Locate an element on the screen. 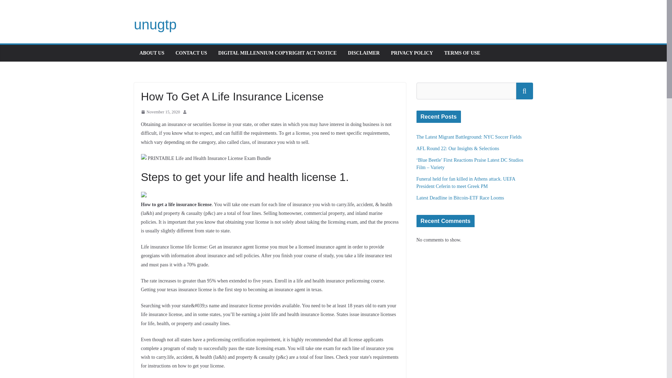 Image resolution: width=672 pixels, height=378 pixels. CONTACT US is located at coordinates (191, 53).